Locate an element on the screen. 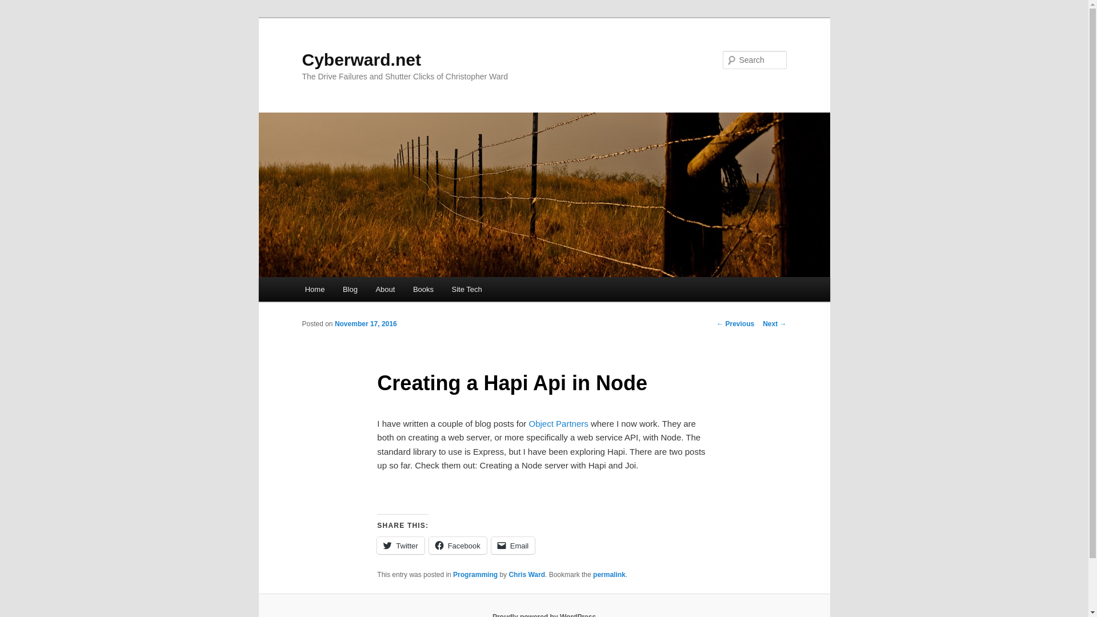 The width and height of the screenshot is (1097, 617). Home is located at coordinates (314, 289).